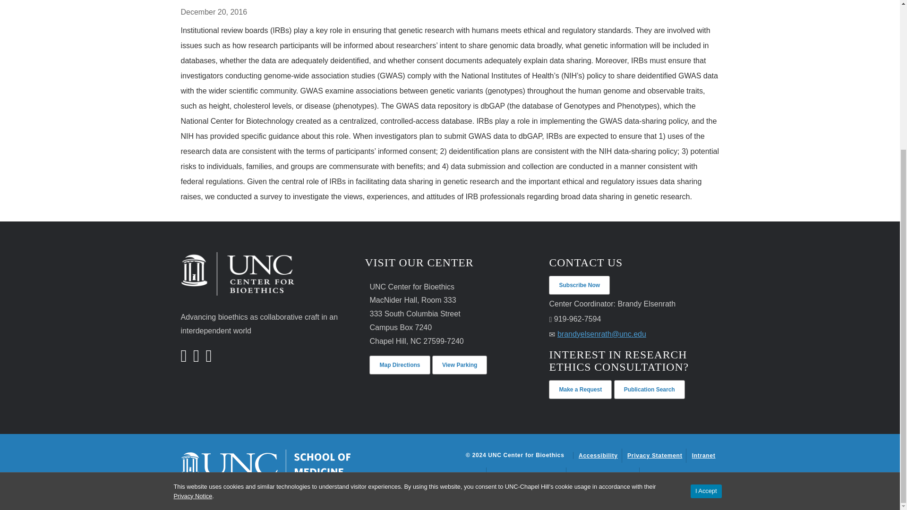 This screenshot has width=907, height=510. Describe the element at coordinates (265, 464) in the screenshot. I see `UNC School of Medicine` at that location.